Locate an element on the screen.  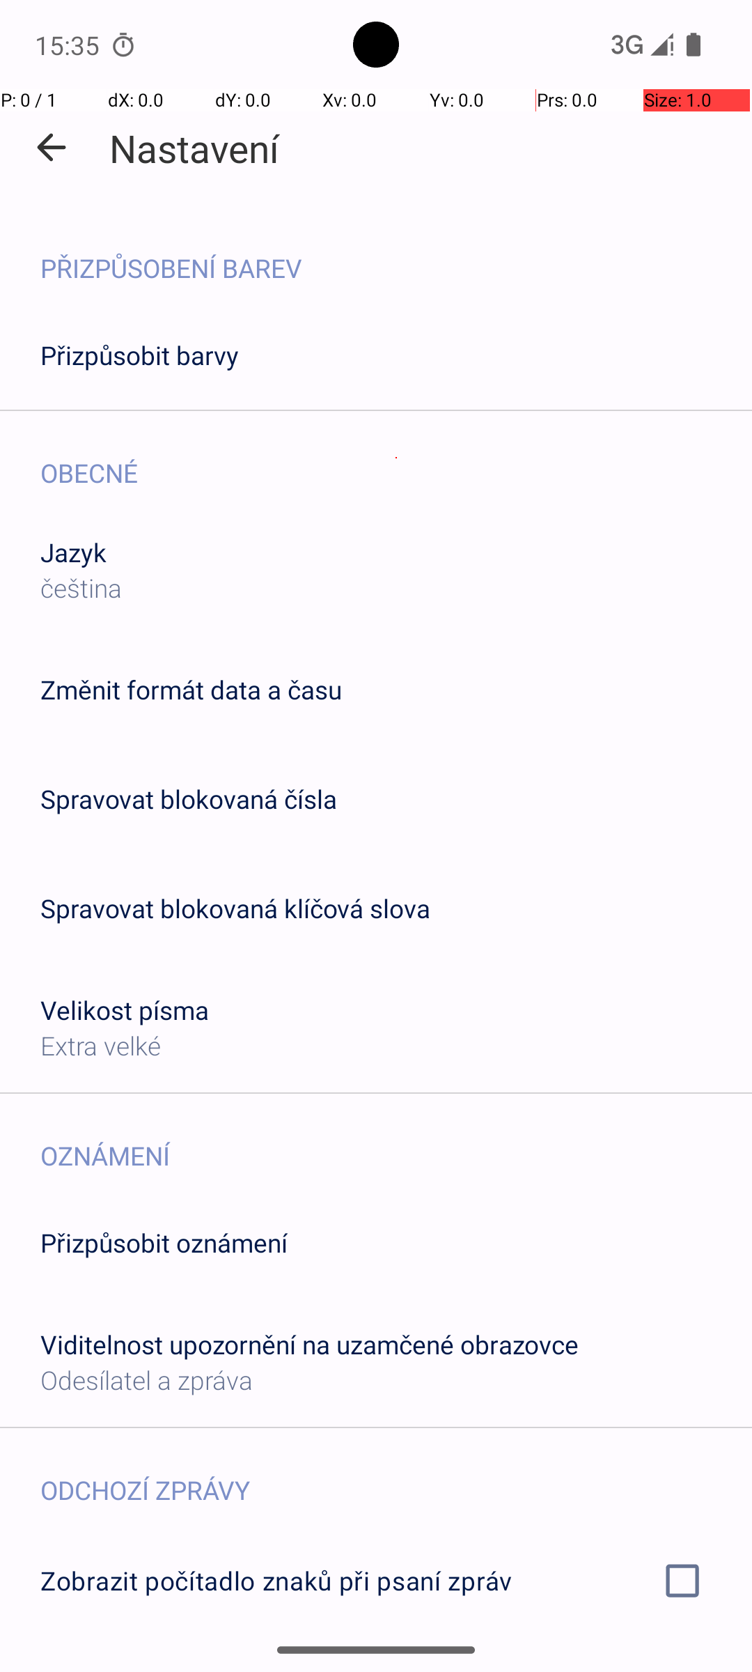
Spravovat blokovaná čísla is located at coordinates (189, 798).